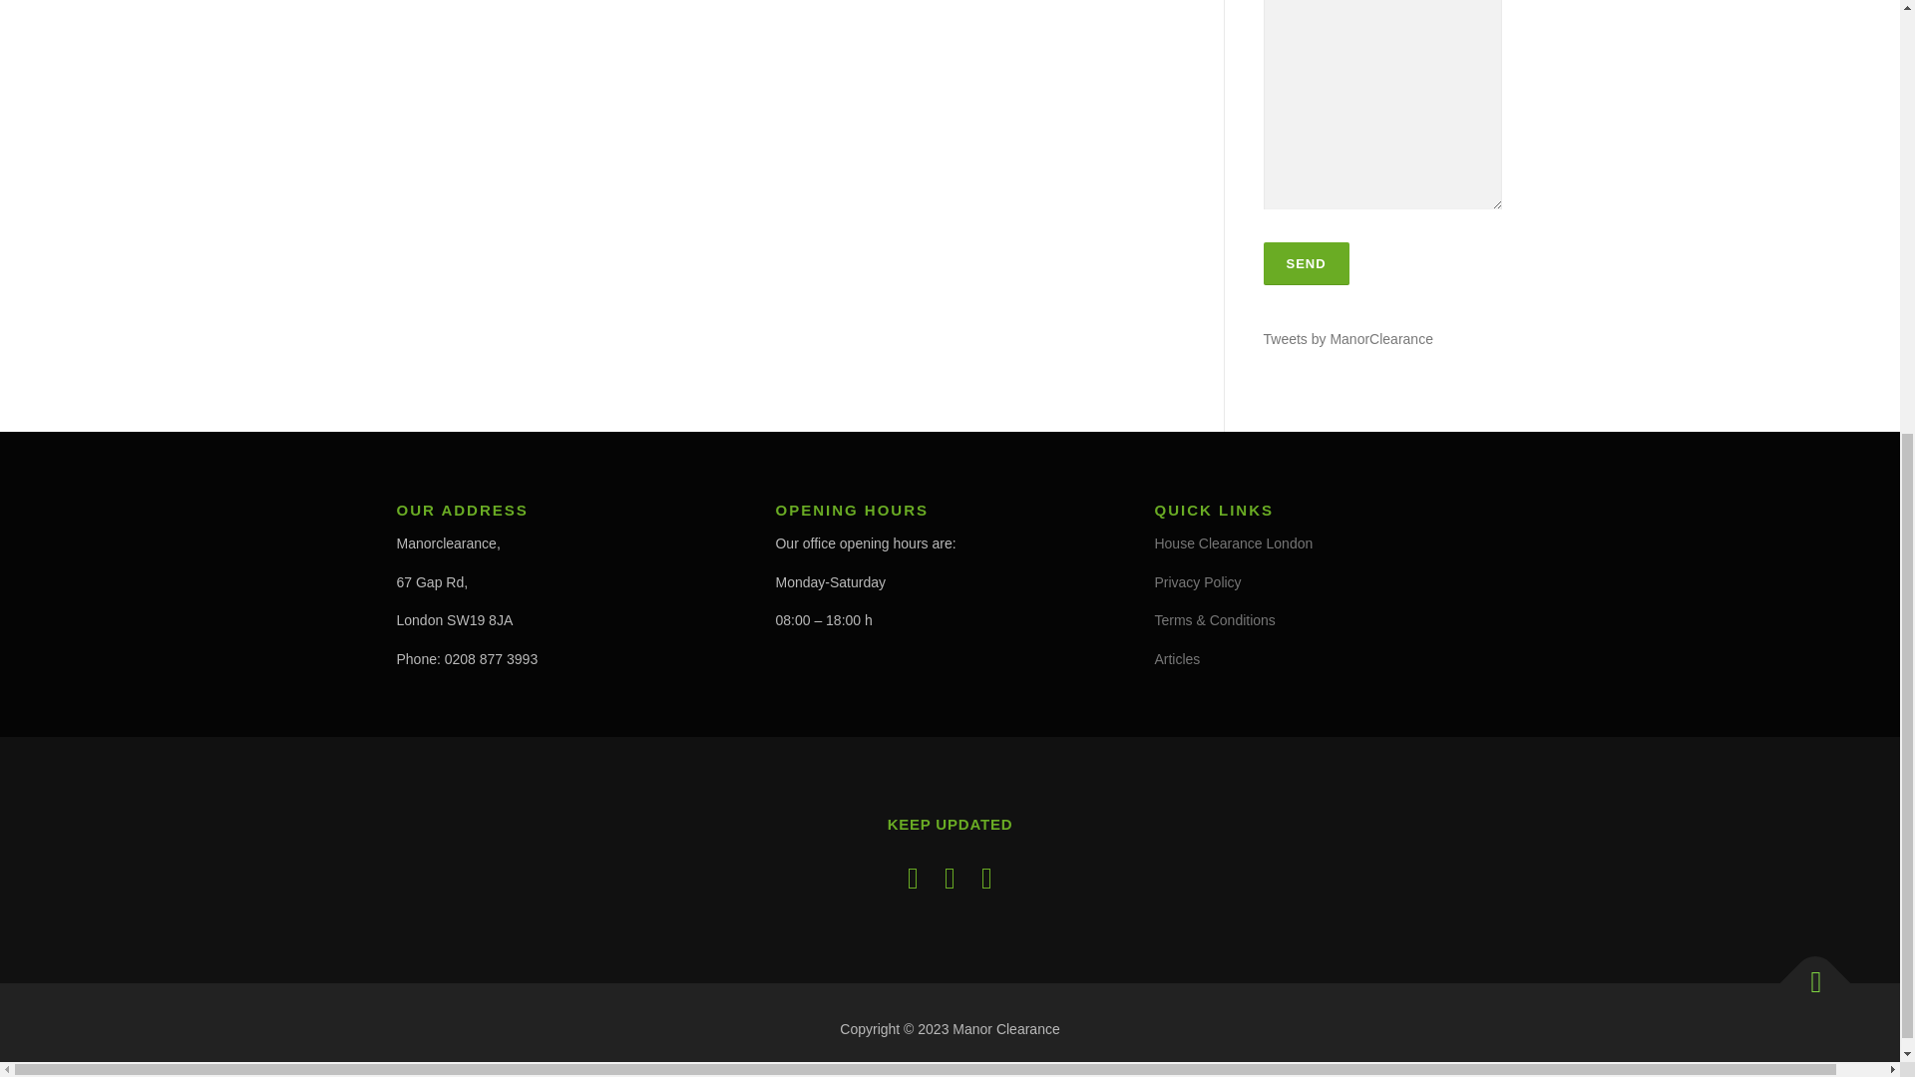 The height and width of the screenshot is (1077, 1915). I want to click on Privacy Policy, so click(1197, 581).